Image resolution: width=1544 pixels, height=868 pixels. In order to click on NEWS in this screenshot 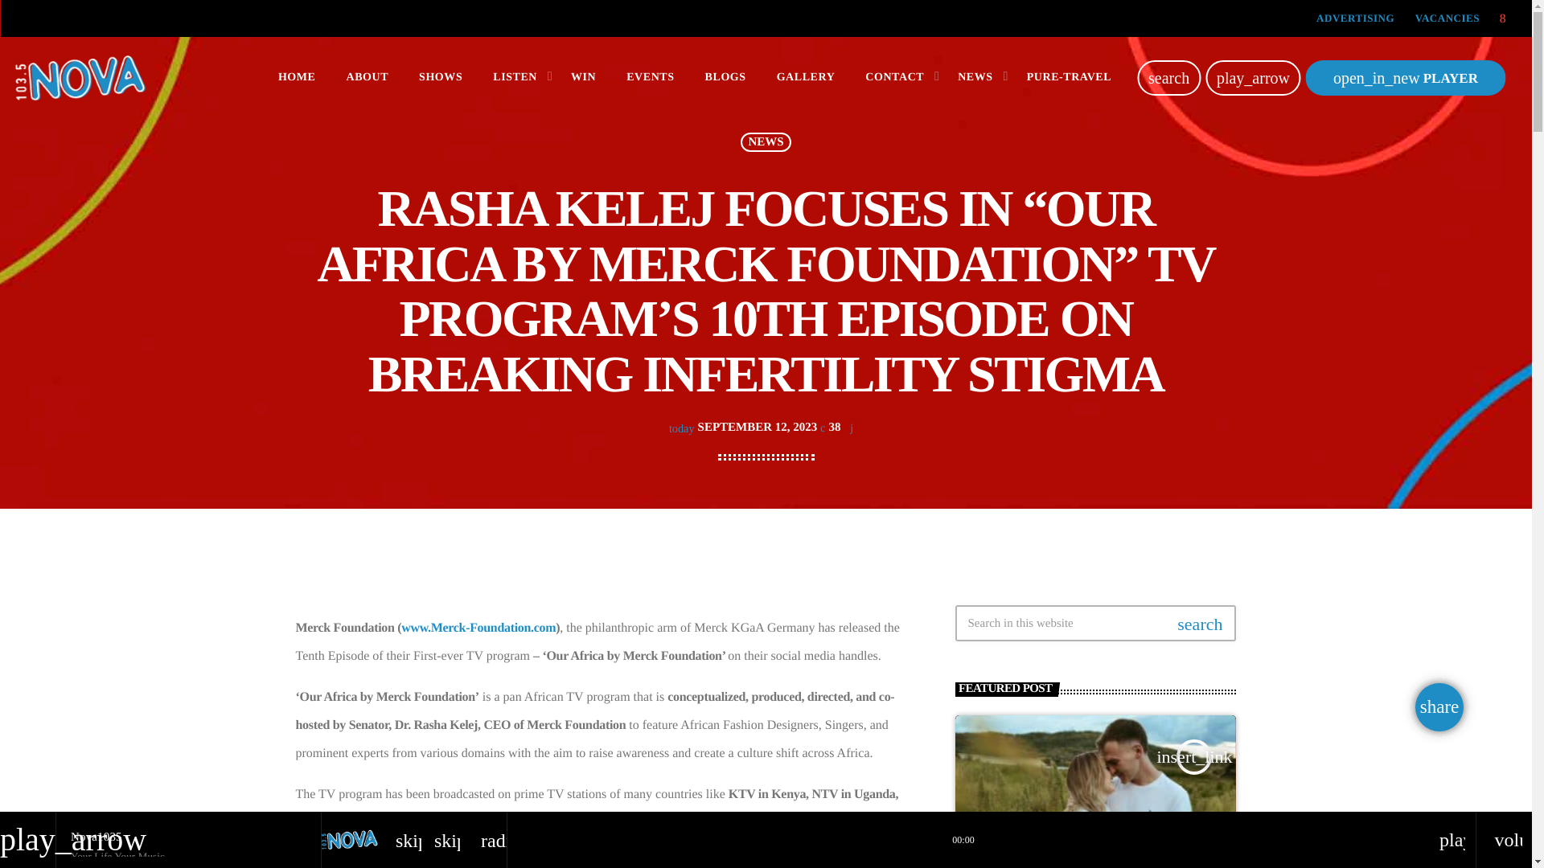, I will do `click(976, 77)`.